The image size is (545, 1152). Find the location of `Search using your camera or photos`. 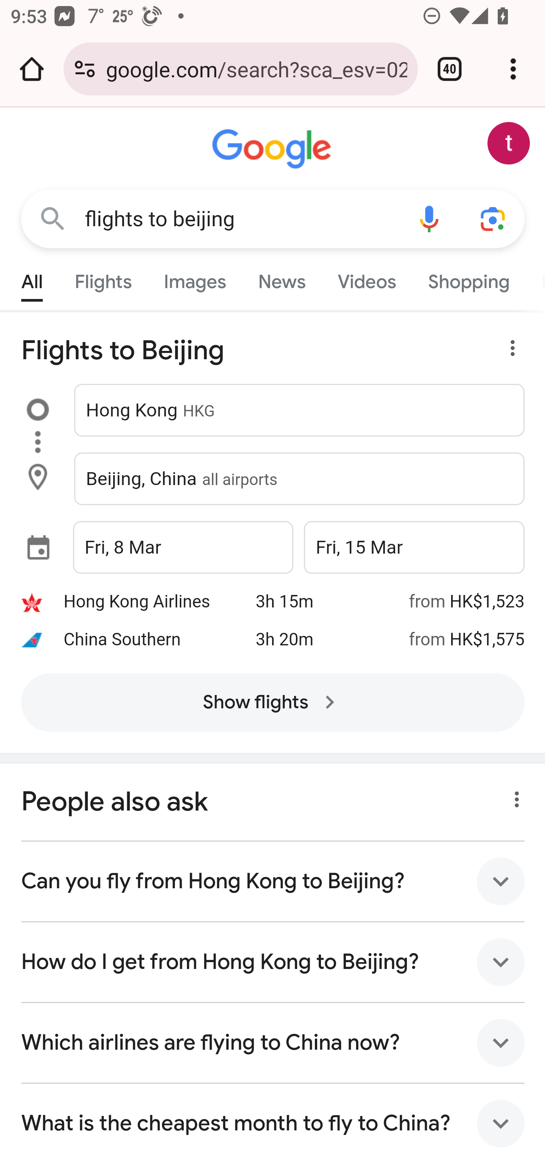

Search using your camera or photos is located at coordinates (494, 218).